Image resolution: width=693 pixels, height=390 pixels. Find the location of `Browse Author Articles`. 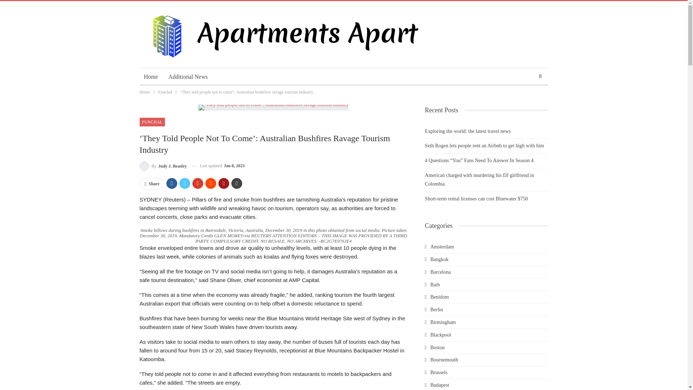

Browse Author Articles is located at coordinates (162, 166).